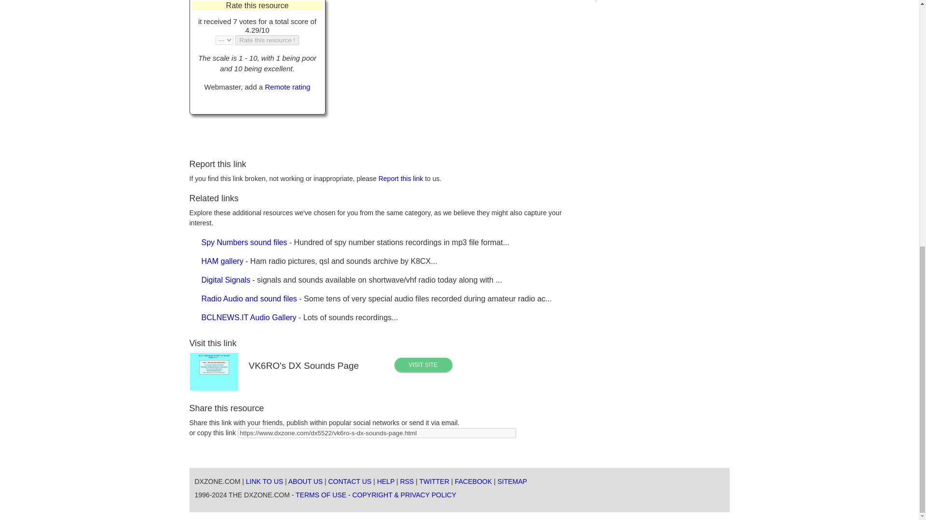 Image resolution: width=926 pixels, height=520 pixels. Describe the element at coordinates (287, 87) in the screenshot. I see `Remote rating` at that location.